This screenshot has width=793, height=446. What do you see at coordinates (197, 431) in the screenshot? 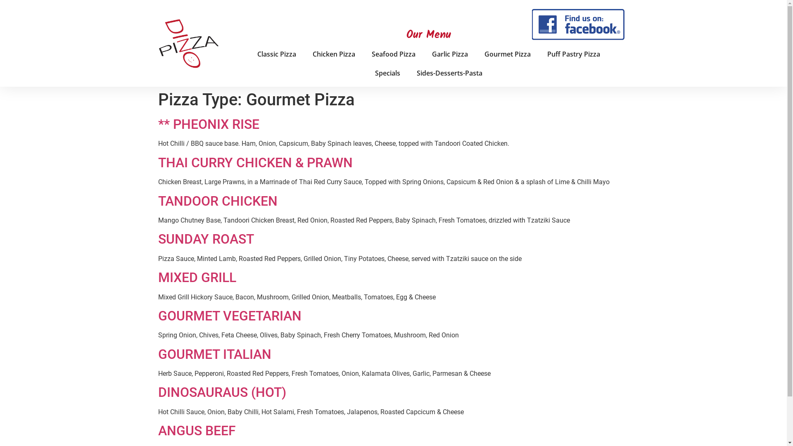
I see `ANGUS BEEF` at bounding box center [197, 431].